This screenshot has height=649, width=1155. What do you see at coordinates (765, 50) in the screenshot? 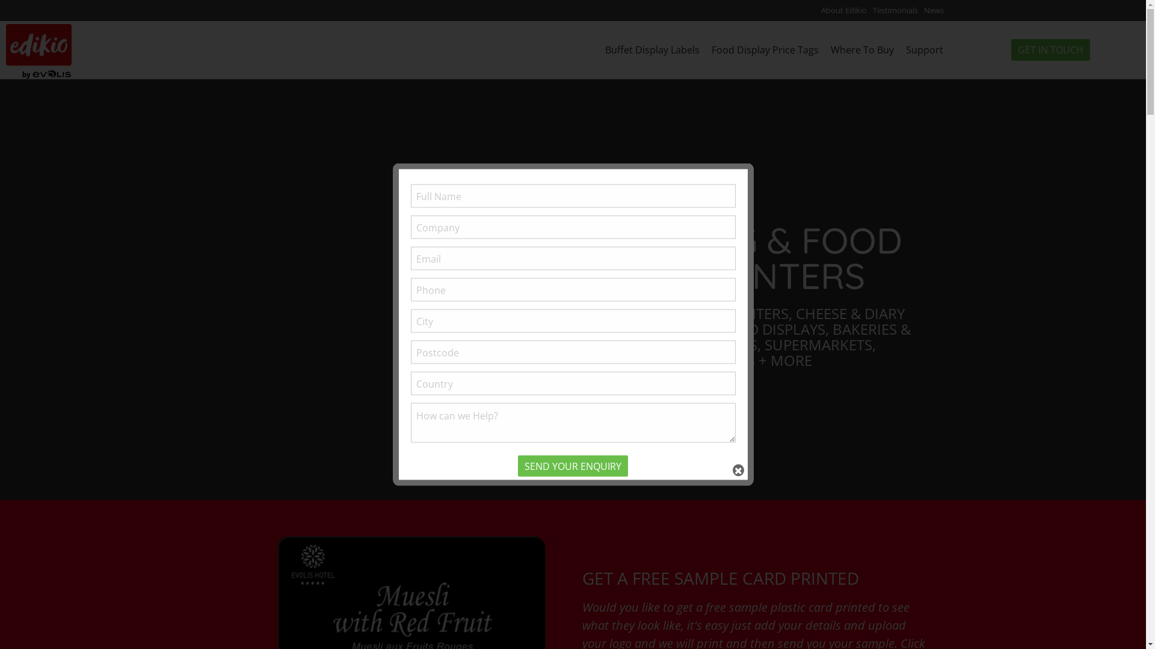
I see `Food Display Price Tags` at bounding box center [765, 50].